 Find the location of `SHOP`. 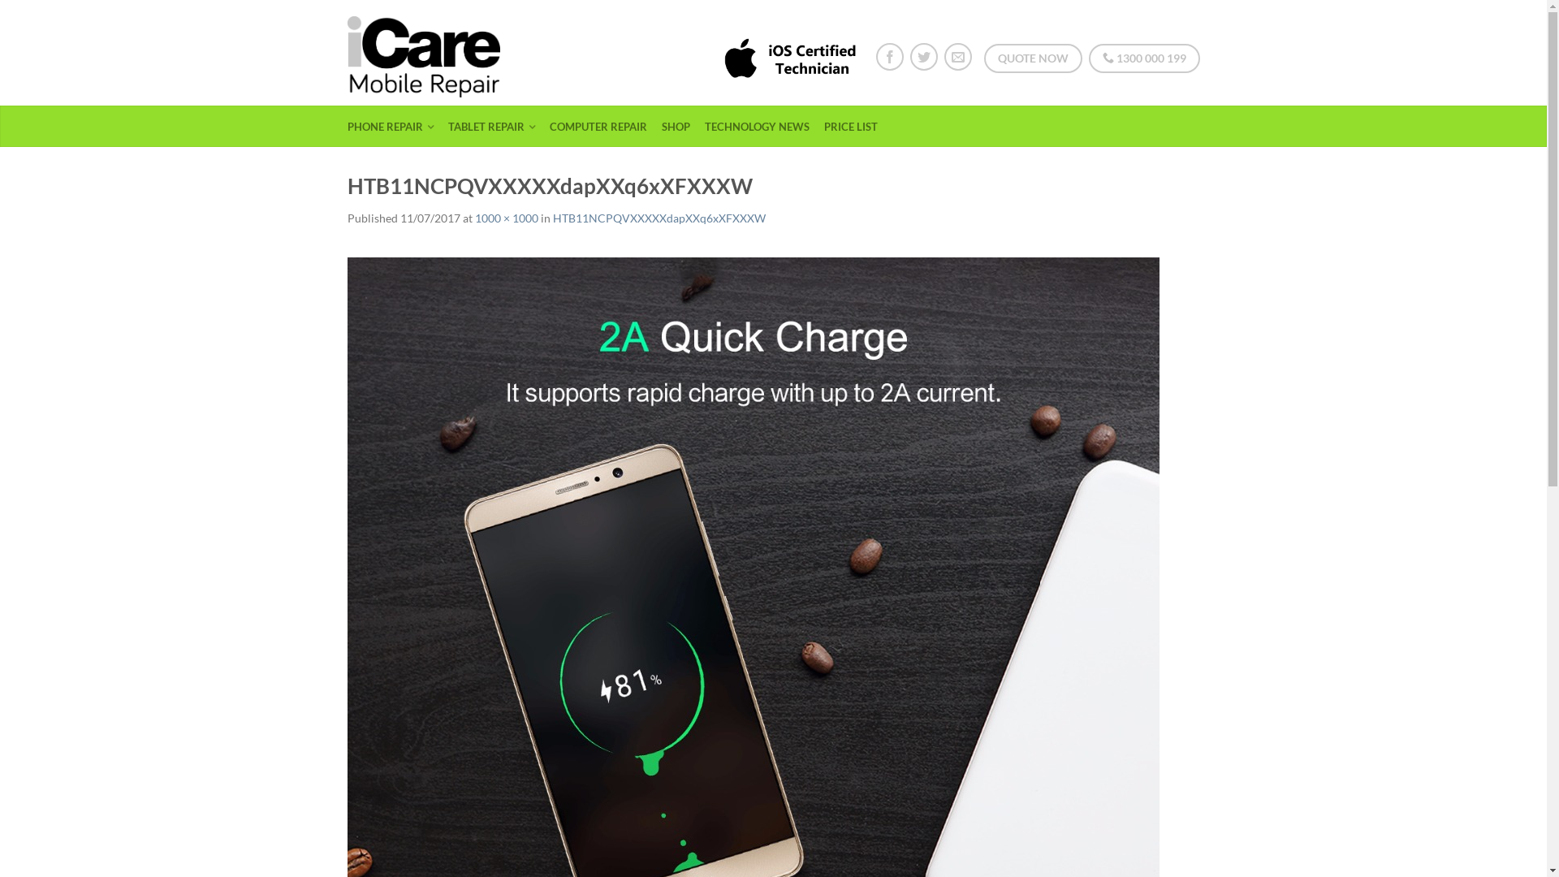

SHOP is located at coordinates (681, 127).